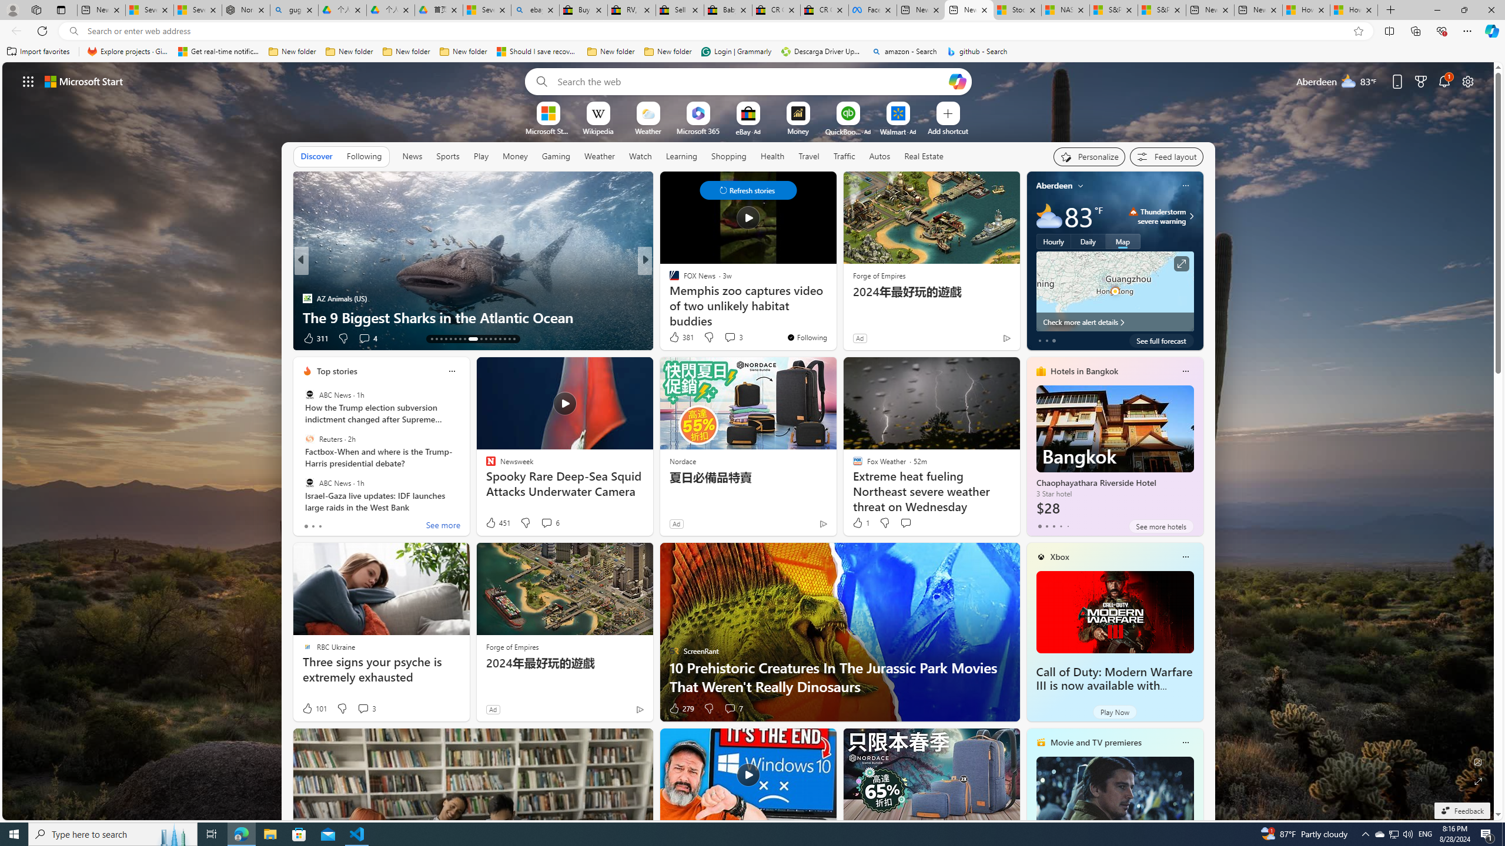 The height and width of the screenshot is (846, 1505). I want to click on CNET, so click(668, 298).